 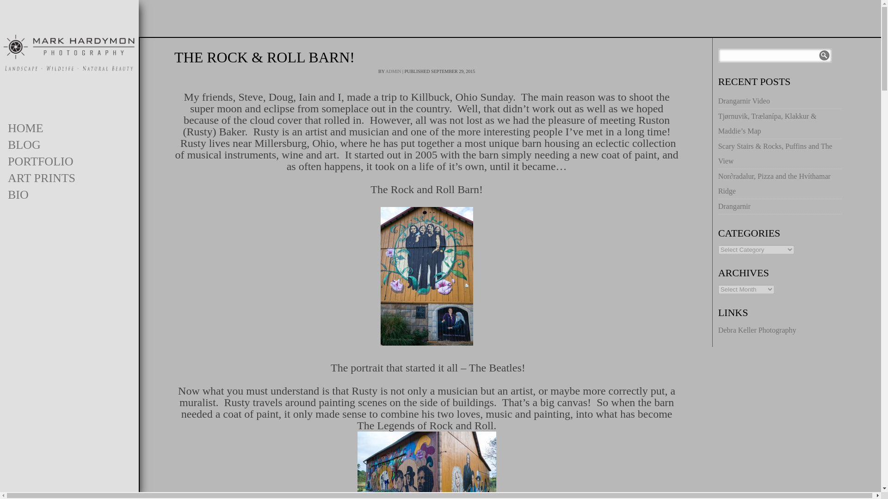 What do you see at coordinates (69, 128) in the screenshot?
I see `HOME` at bounding box center [69, 128].